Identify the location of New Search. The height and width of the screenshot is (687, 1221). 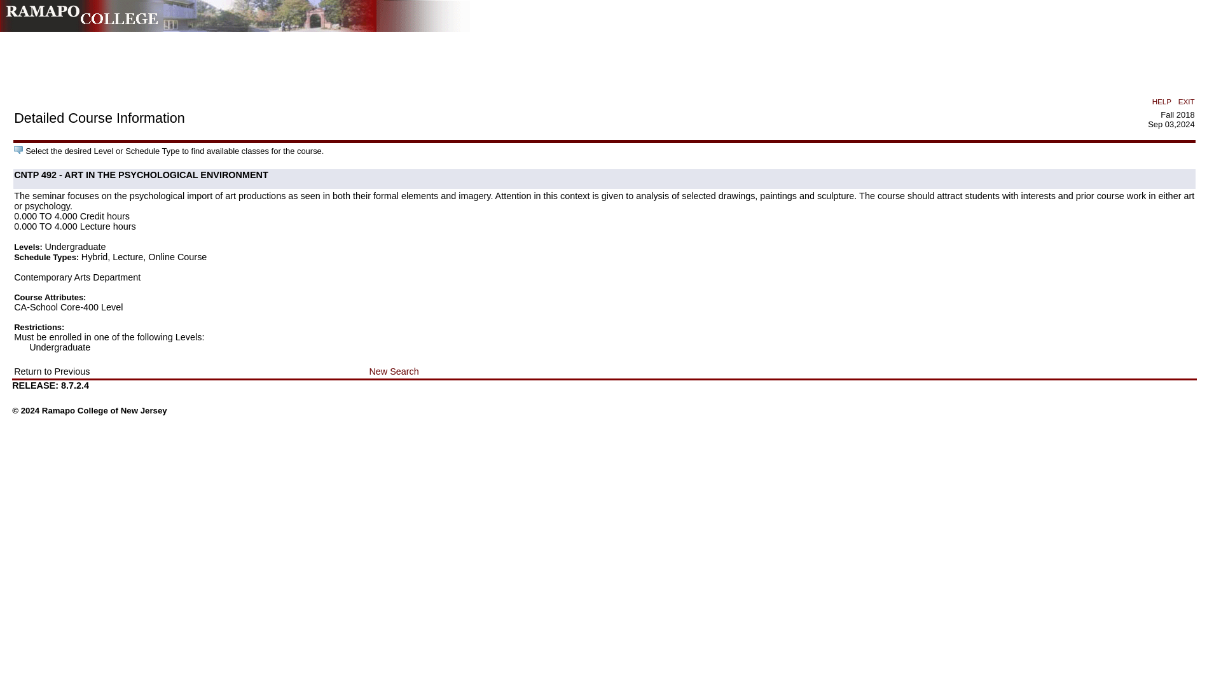
(393, 371).